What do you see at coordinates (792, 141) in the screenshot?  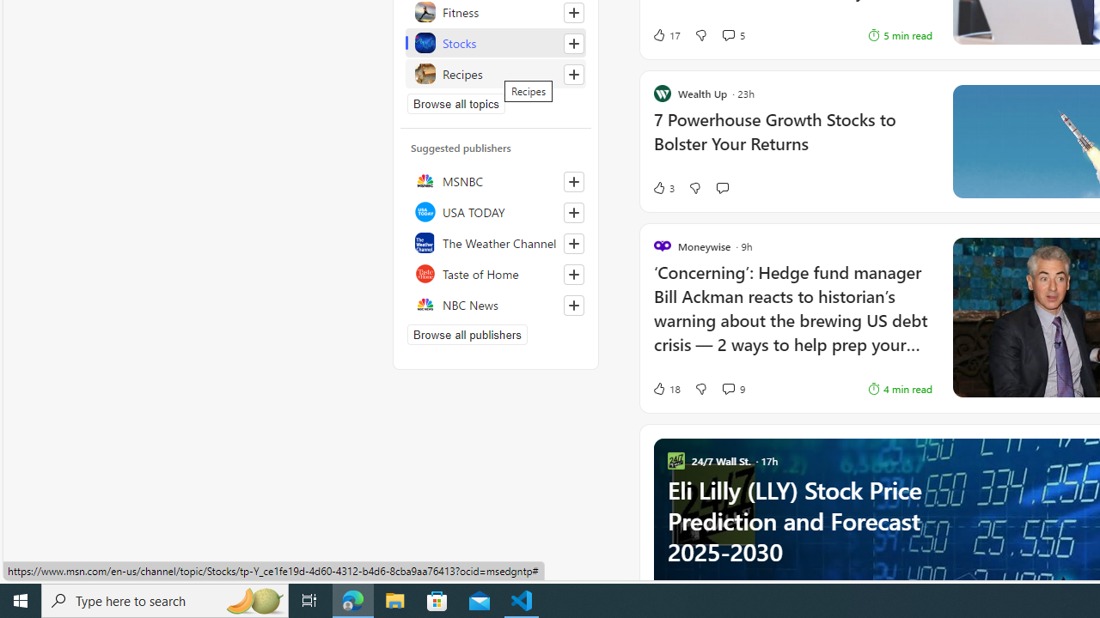 I see `7 Powerhouse Growth Stocks to Bolster Your Returns` at bounding box center [792, 141].